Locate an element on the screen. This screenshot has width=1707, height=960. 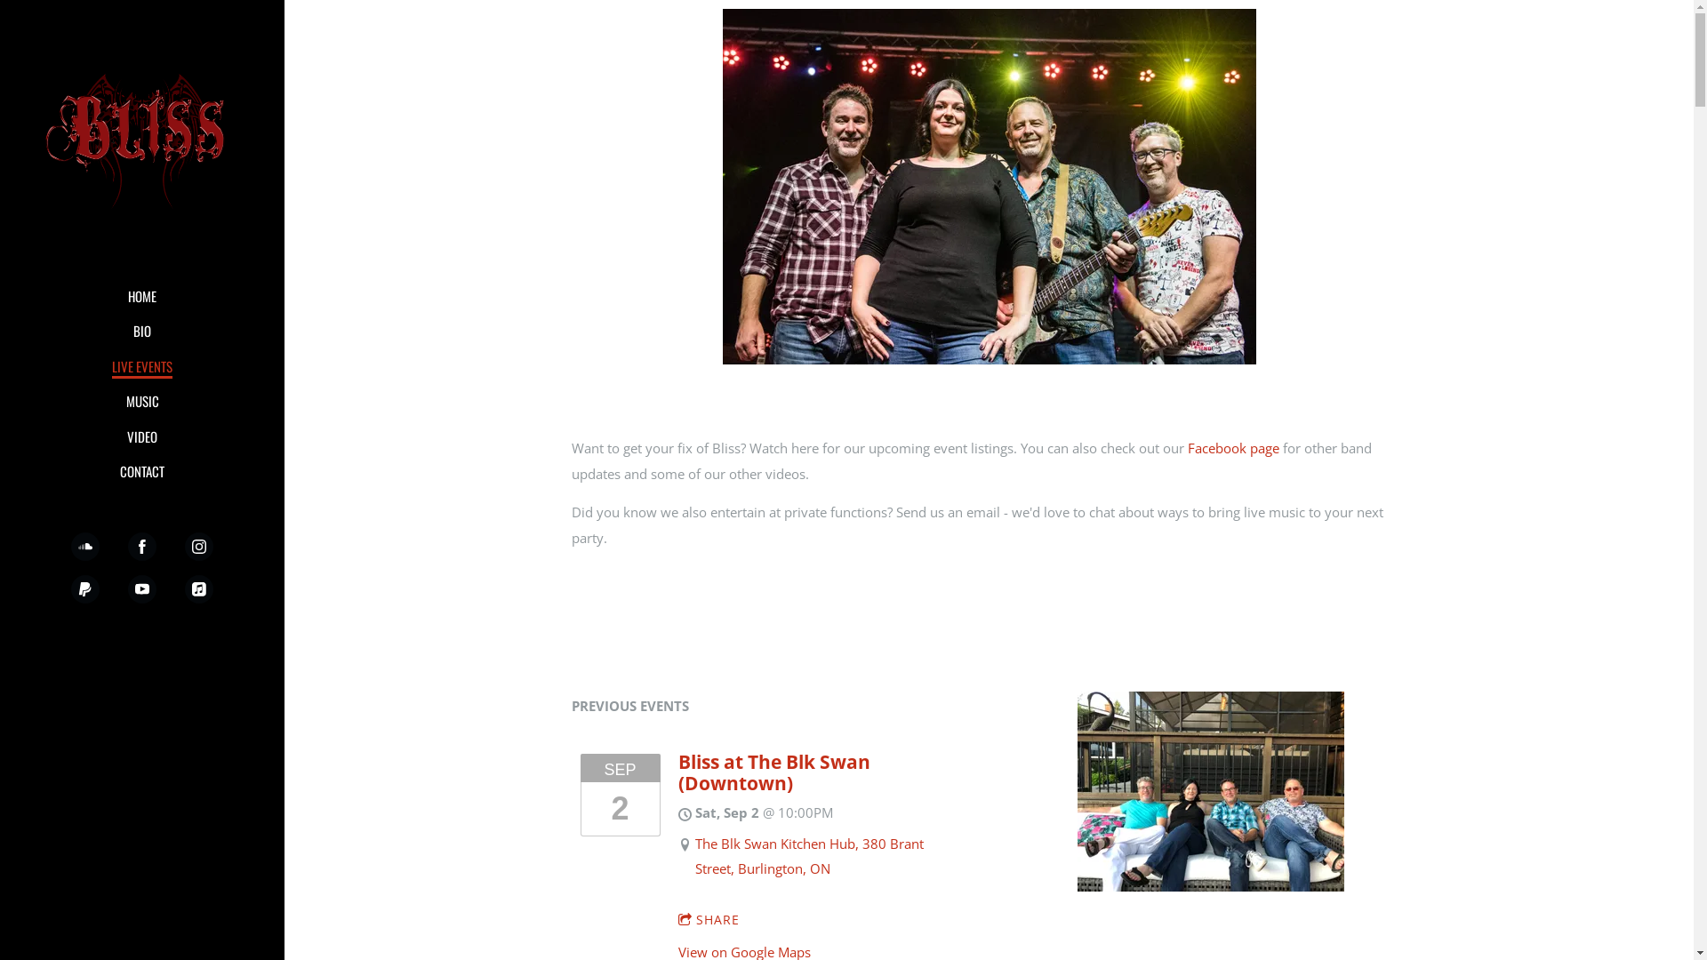
Facebook page is located at coordinates (1234, 448).